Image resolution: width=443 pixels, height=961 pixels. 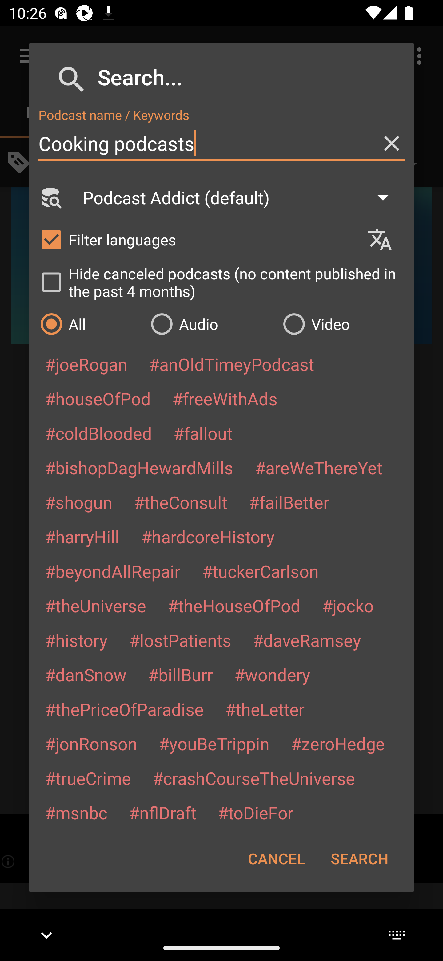 I want to click on #theConsult, so click(x=180, y=502).